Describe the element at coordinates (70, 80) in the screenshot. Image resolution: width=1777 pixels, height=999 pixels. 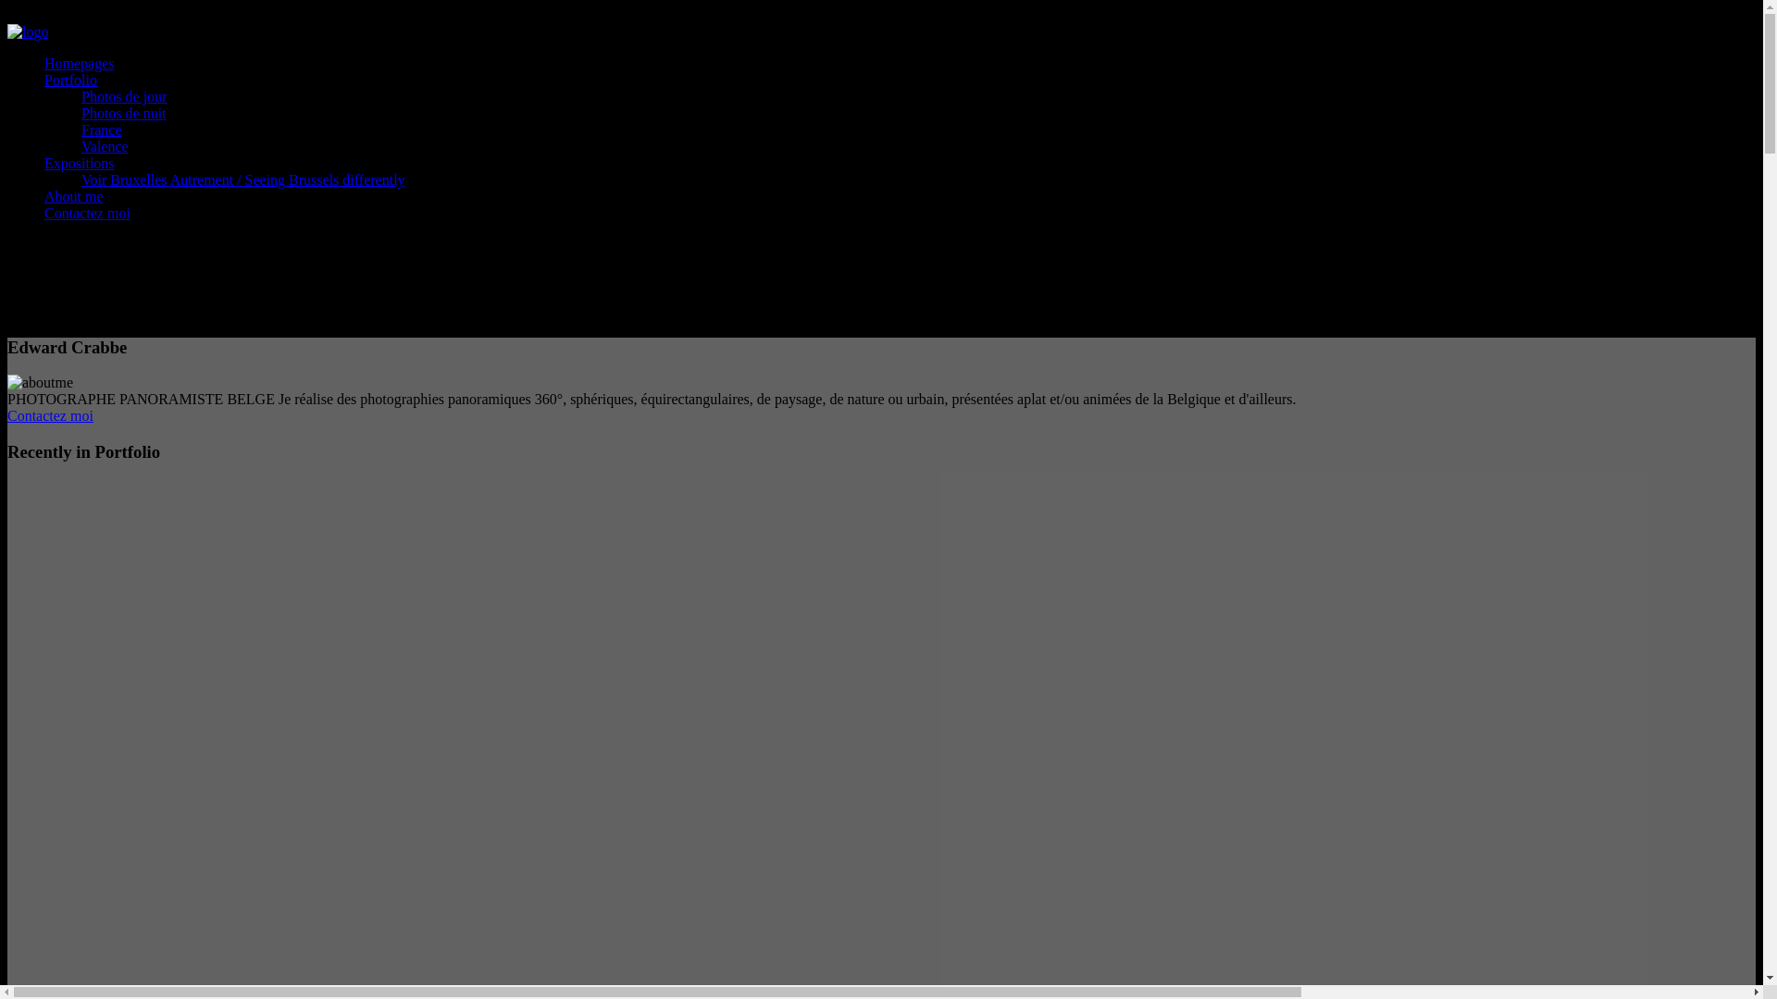
I see `Portfolio` at that location.